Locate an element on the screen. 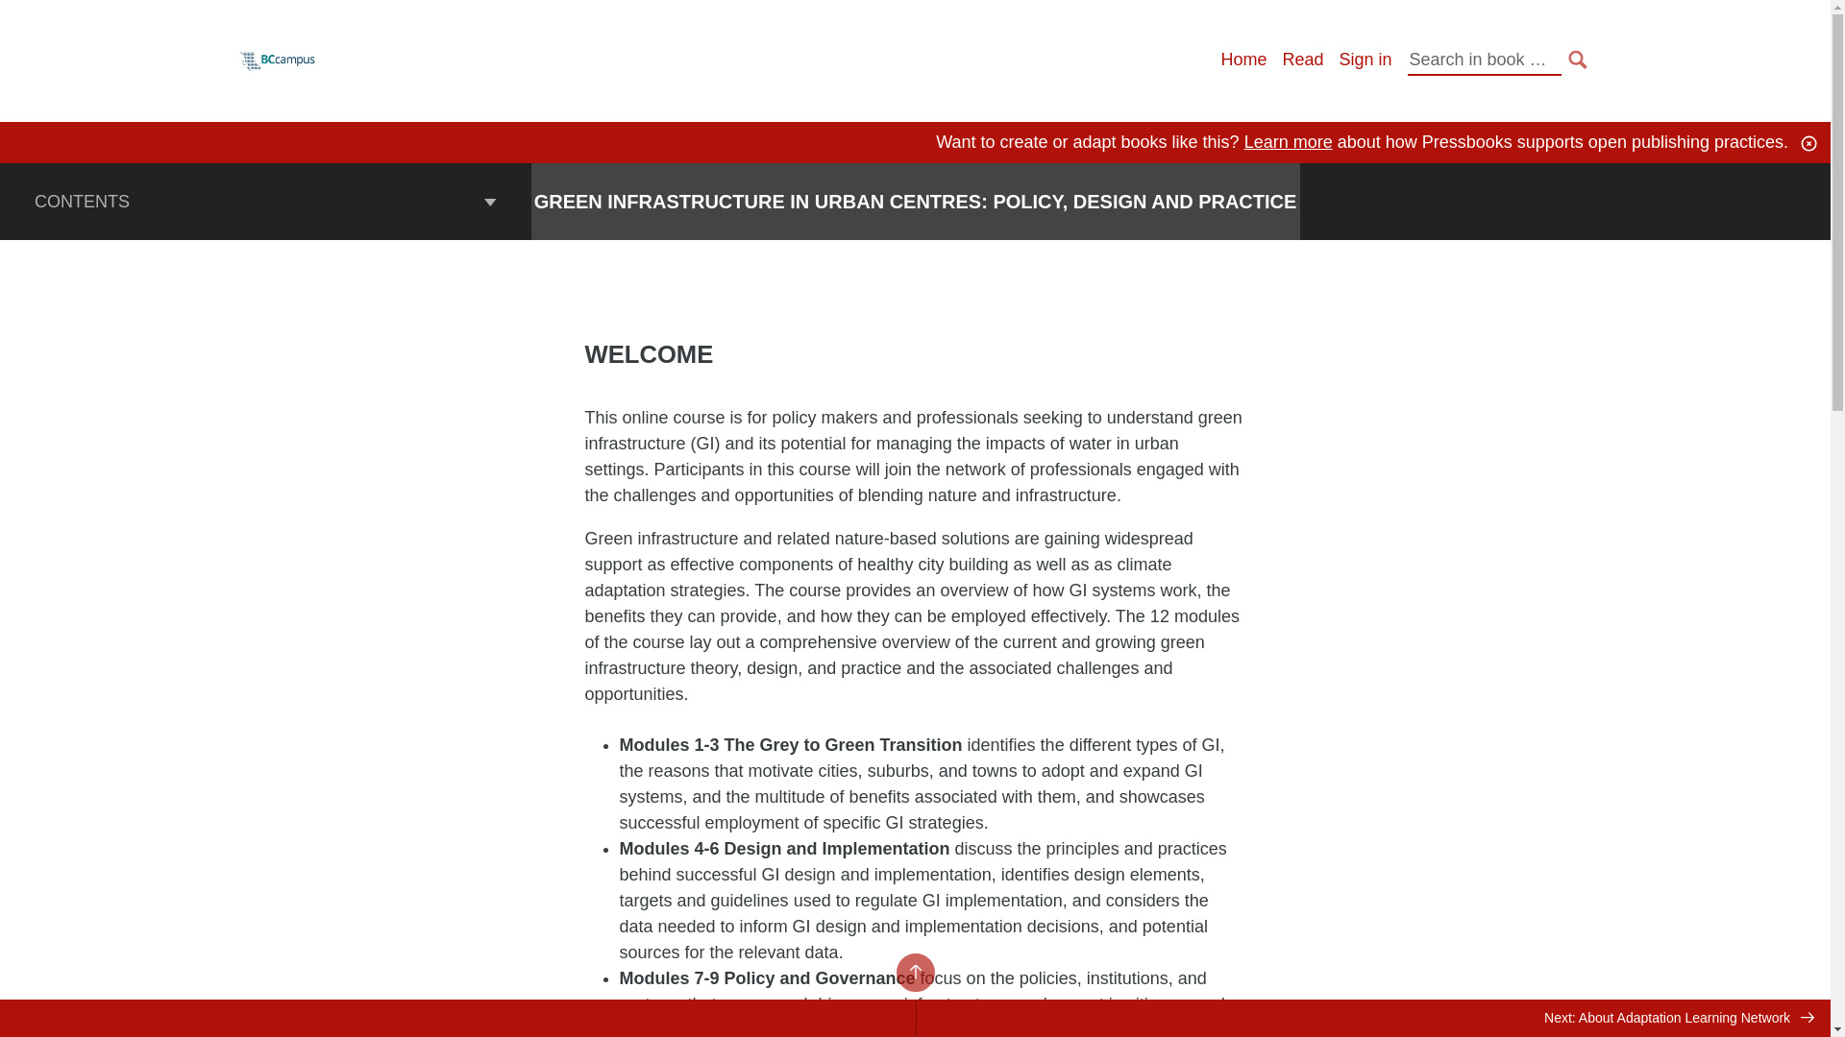 The image size is (1845, 1037). Read is located at coordinates (1302, 60).